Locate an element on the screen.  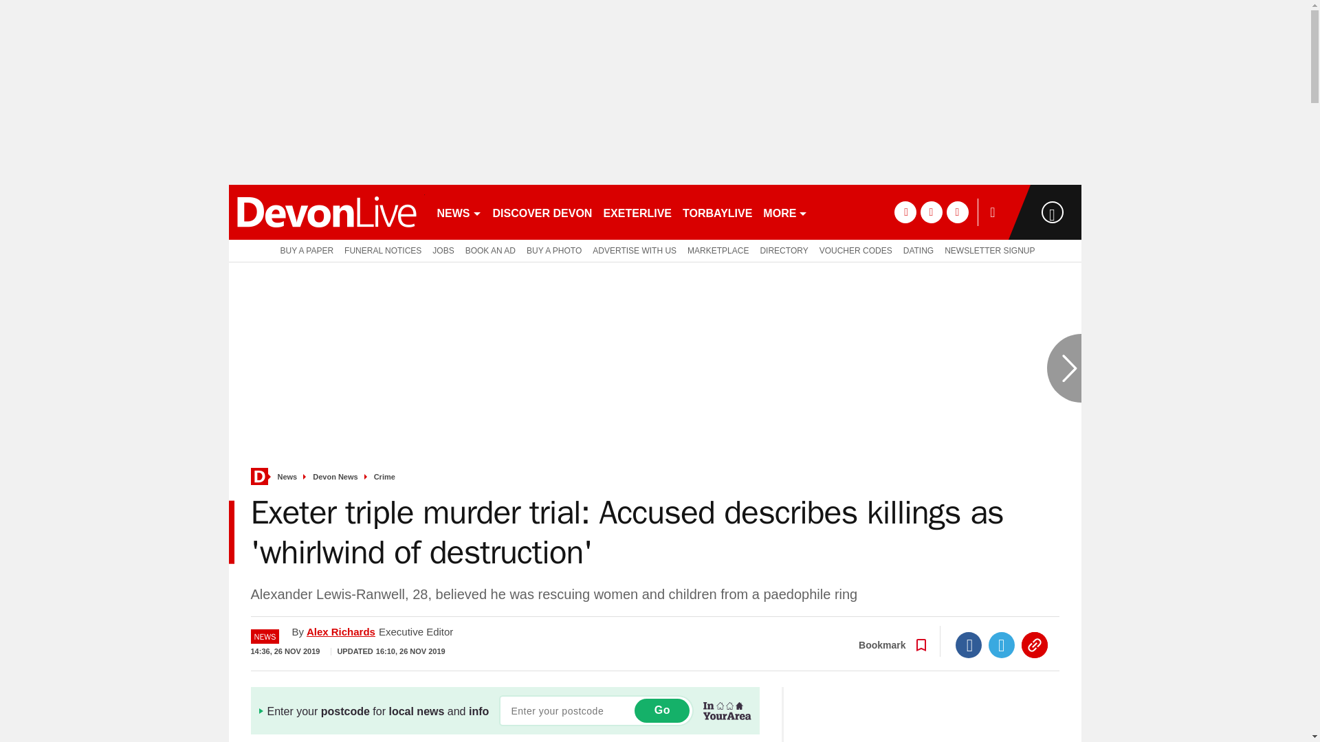
TORBAYLIVE is located at coordinates (717, 212).